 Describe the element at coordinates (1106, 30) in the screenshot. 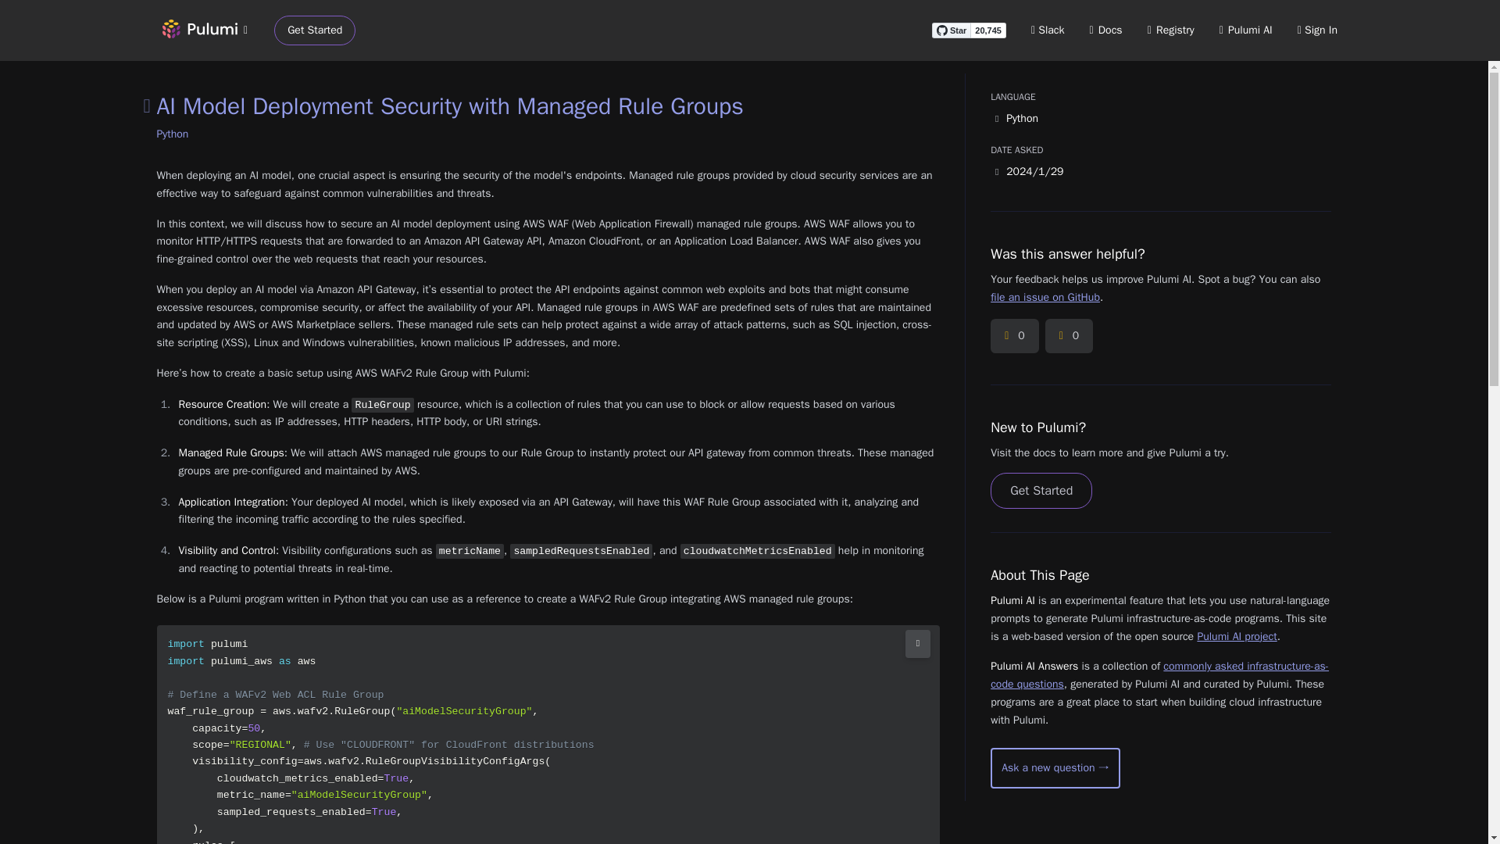

I see `Docs` at that location.